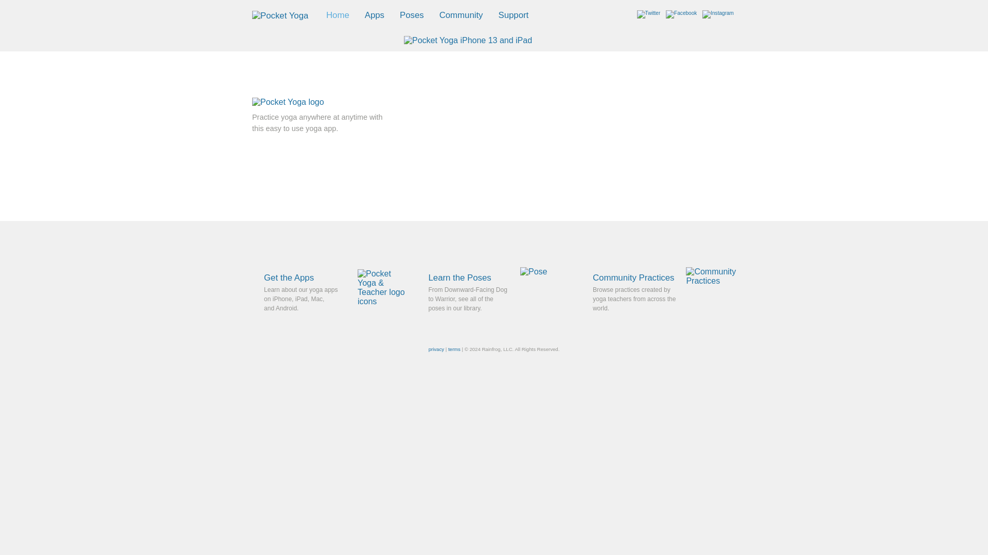  I want to click on Apps, so click(374, 15).